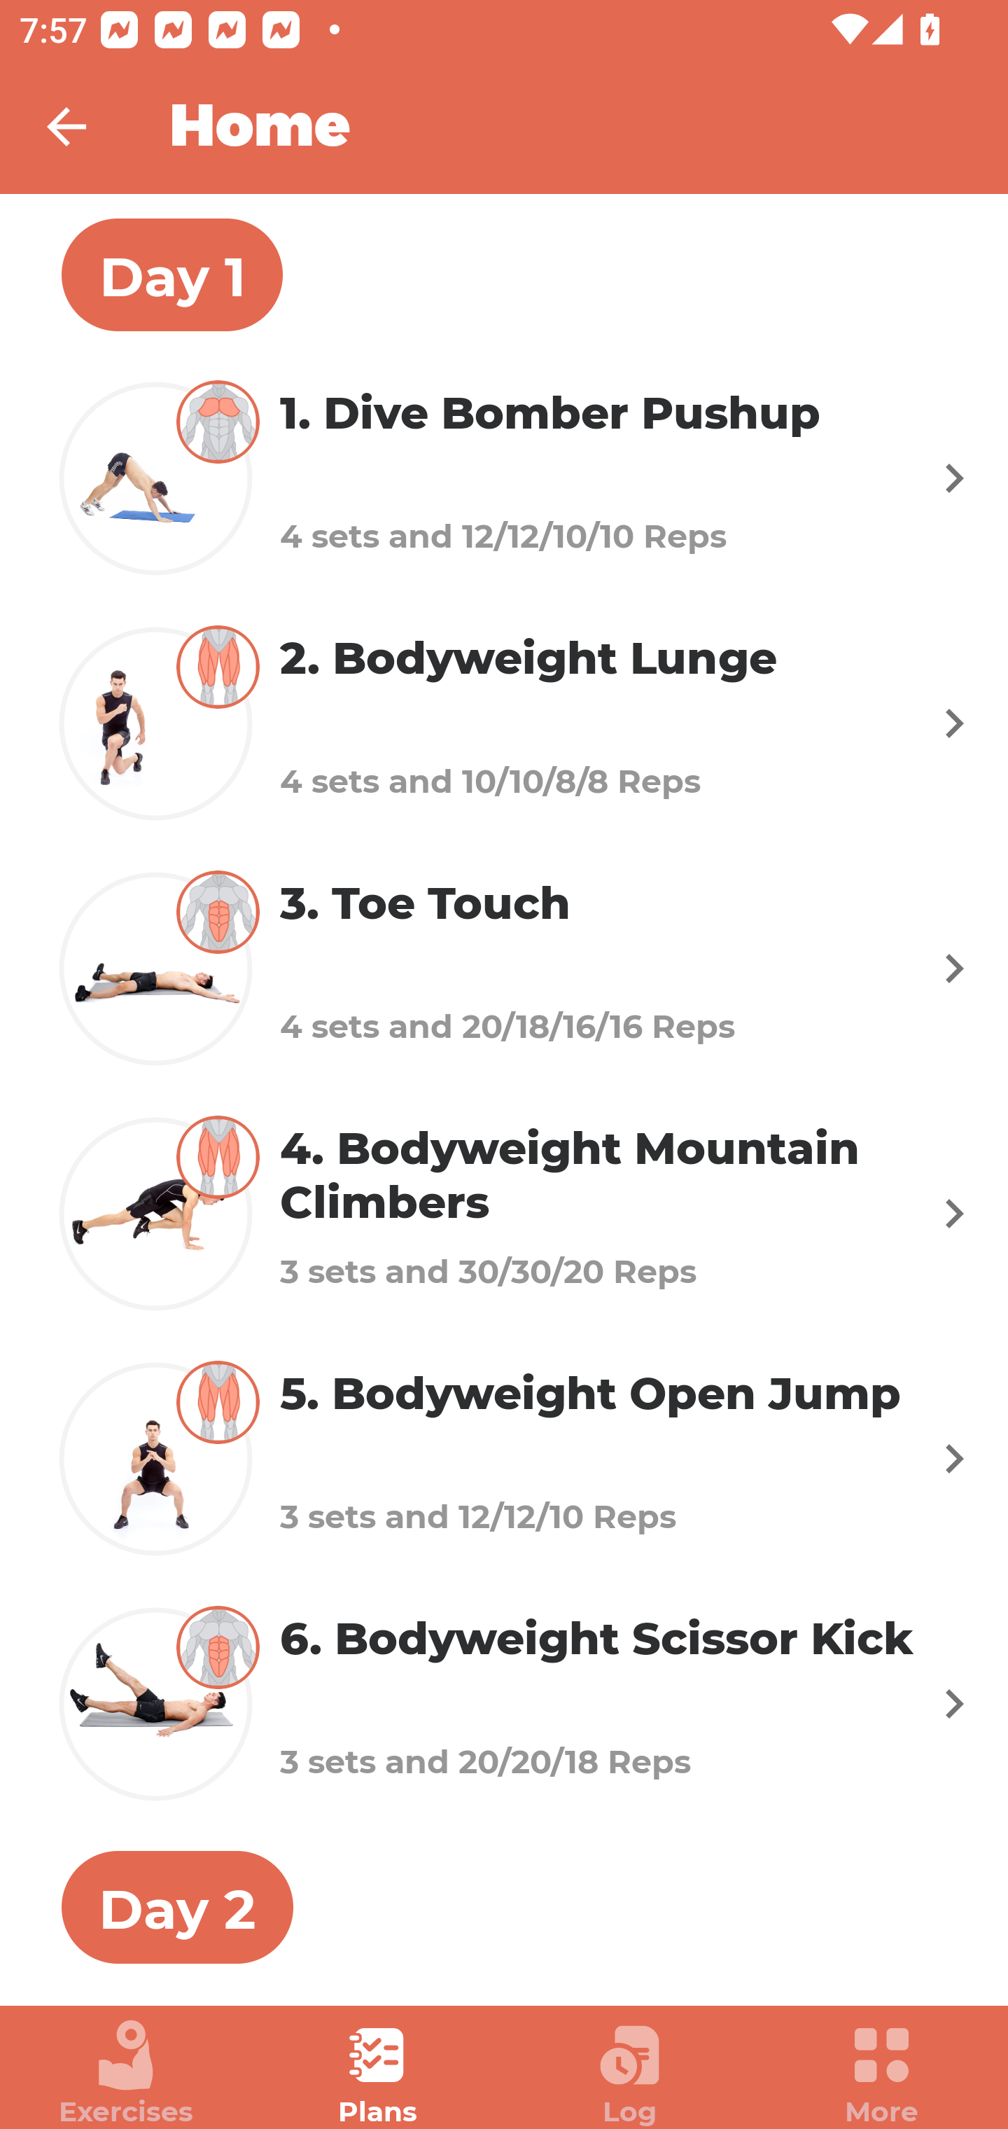 Image resolution: width=1008 pixels, height=2129 pixels. I want to click on Log, so click(630, 2073).